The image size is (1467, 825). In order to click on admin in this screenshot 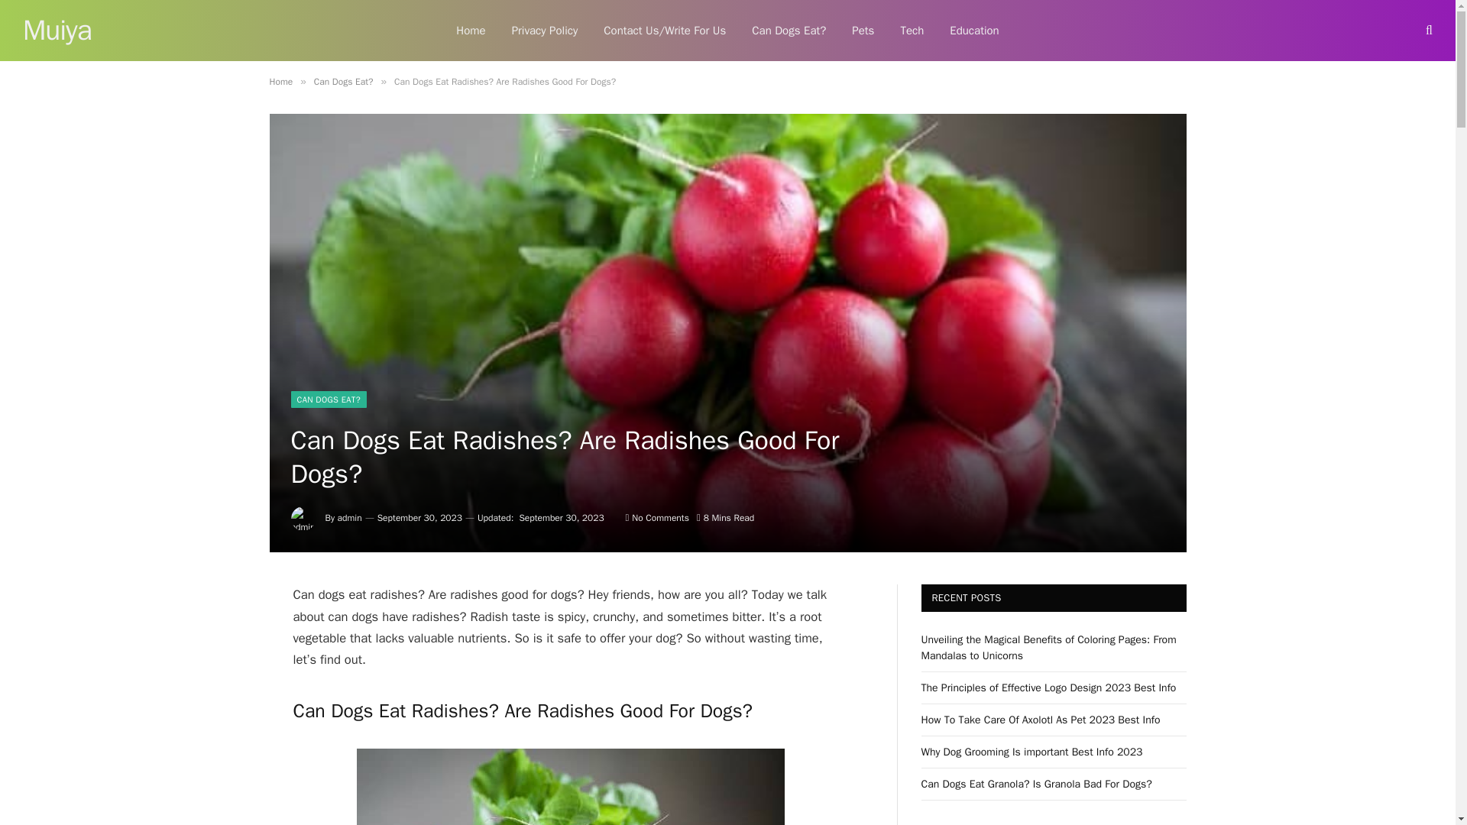, I will do `click(350, 517)`.